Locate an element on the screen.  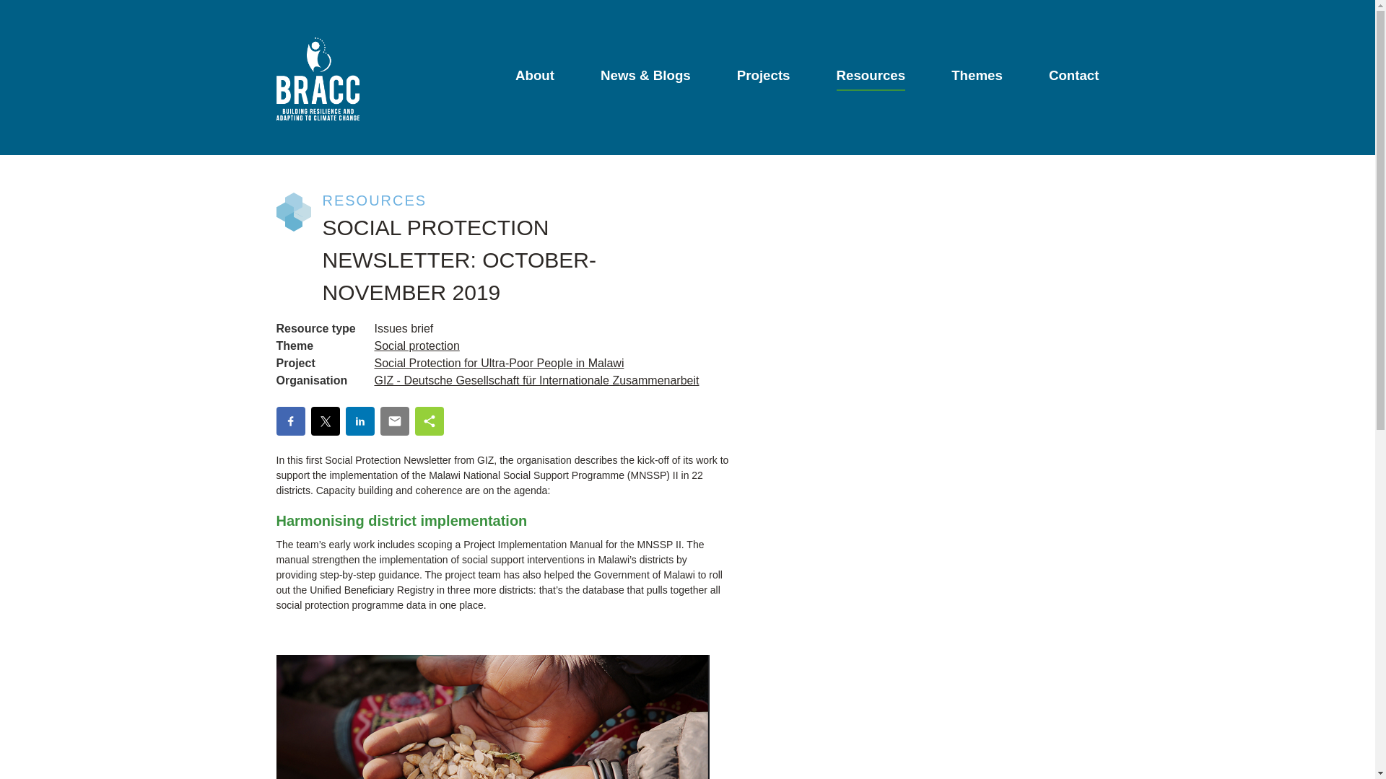
About is located at coordinates (535, 79).